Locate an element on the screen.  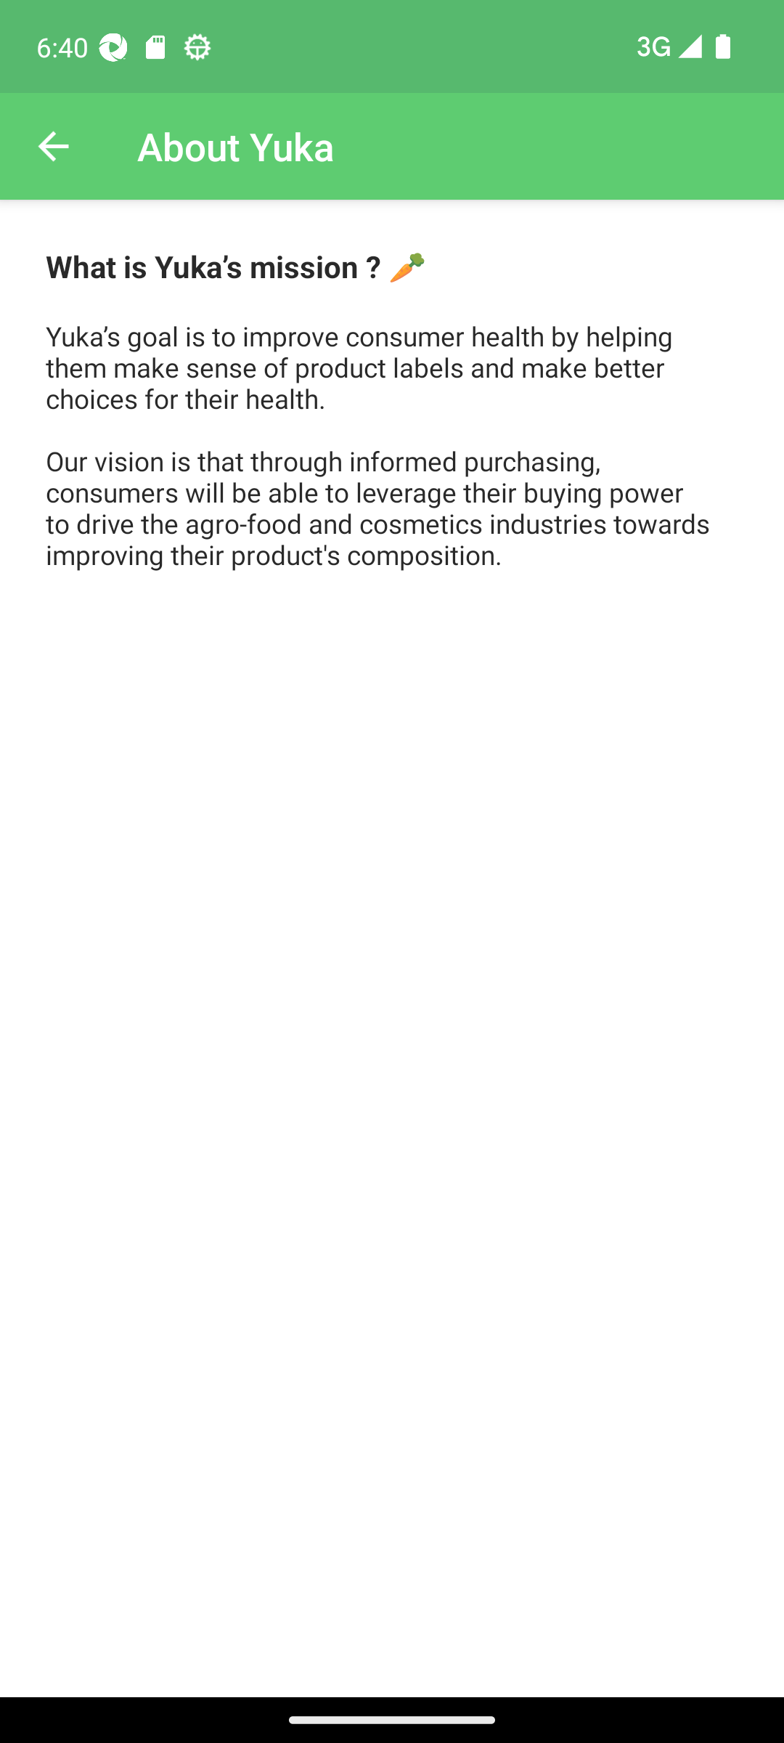
Navigate up is located at coordinates (53, 147).